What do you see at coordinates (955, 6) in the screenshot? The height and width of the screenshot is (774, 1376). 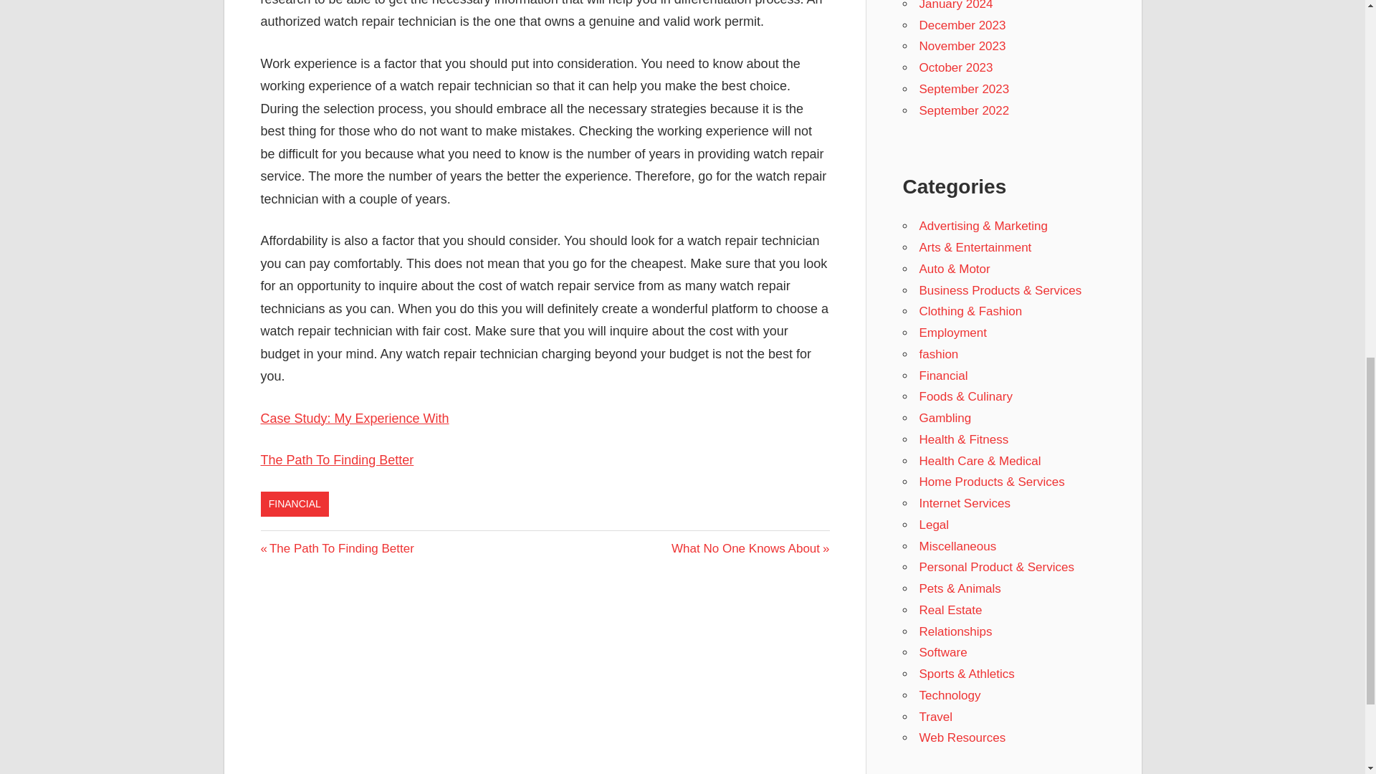 I see `January 2024` at bounding box center [955, 6].